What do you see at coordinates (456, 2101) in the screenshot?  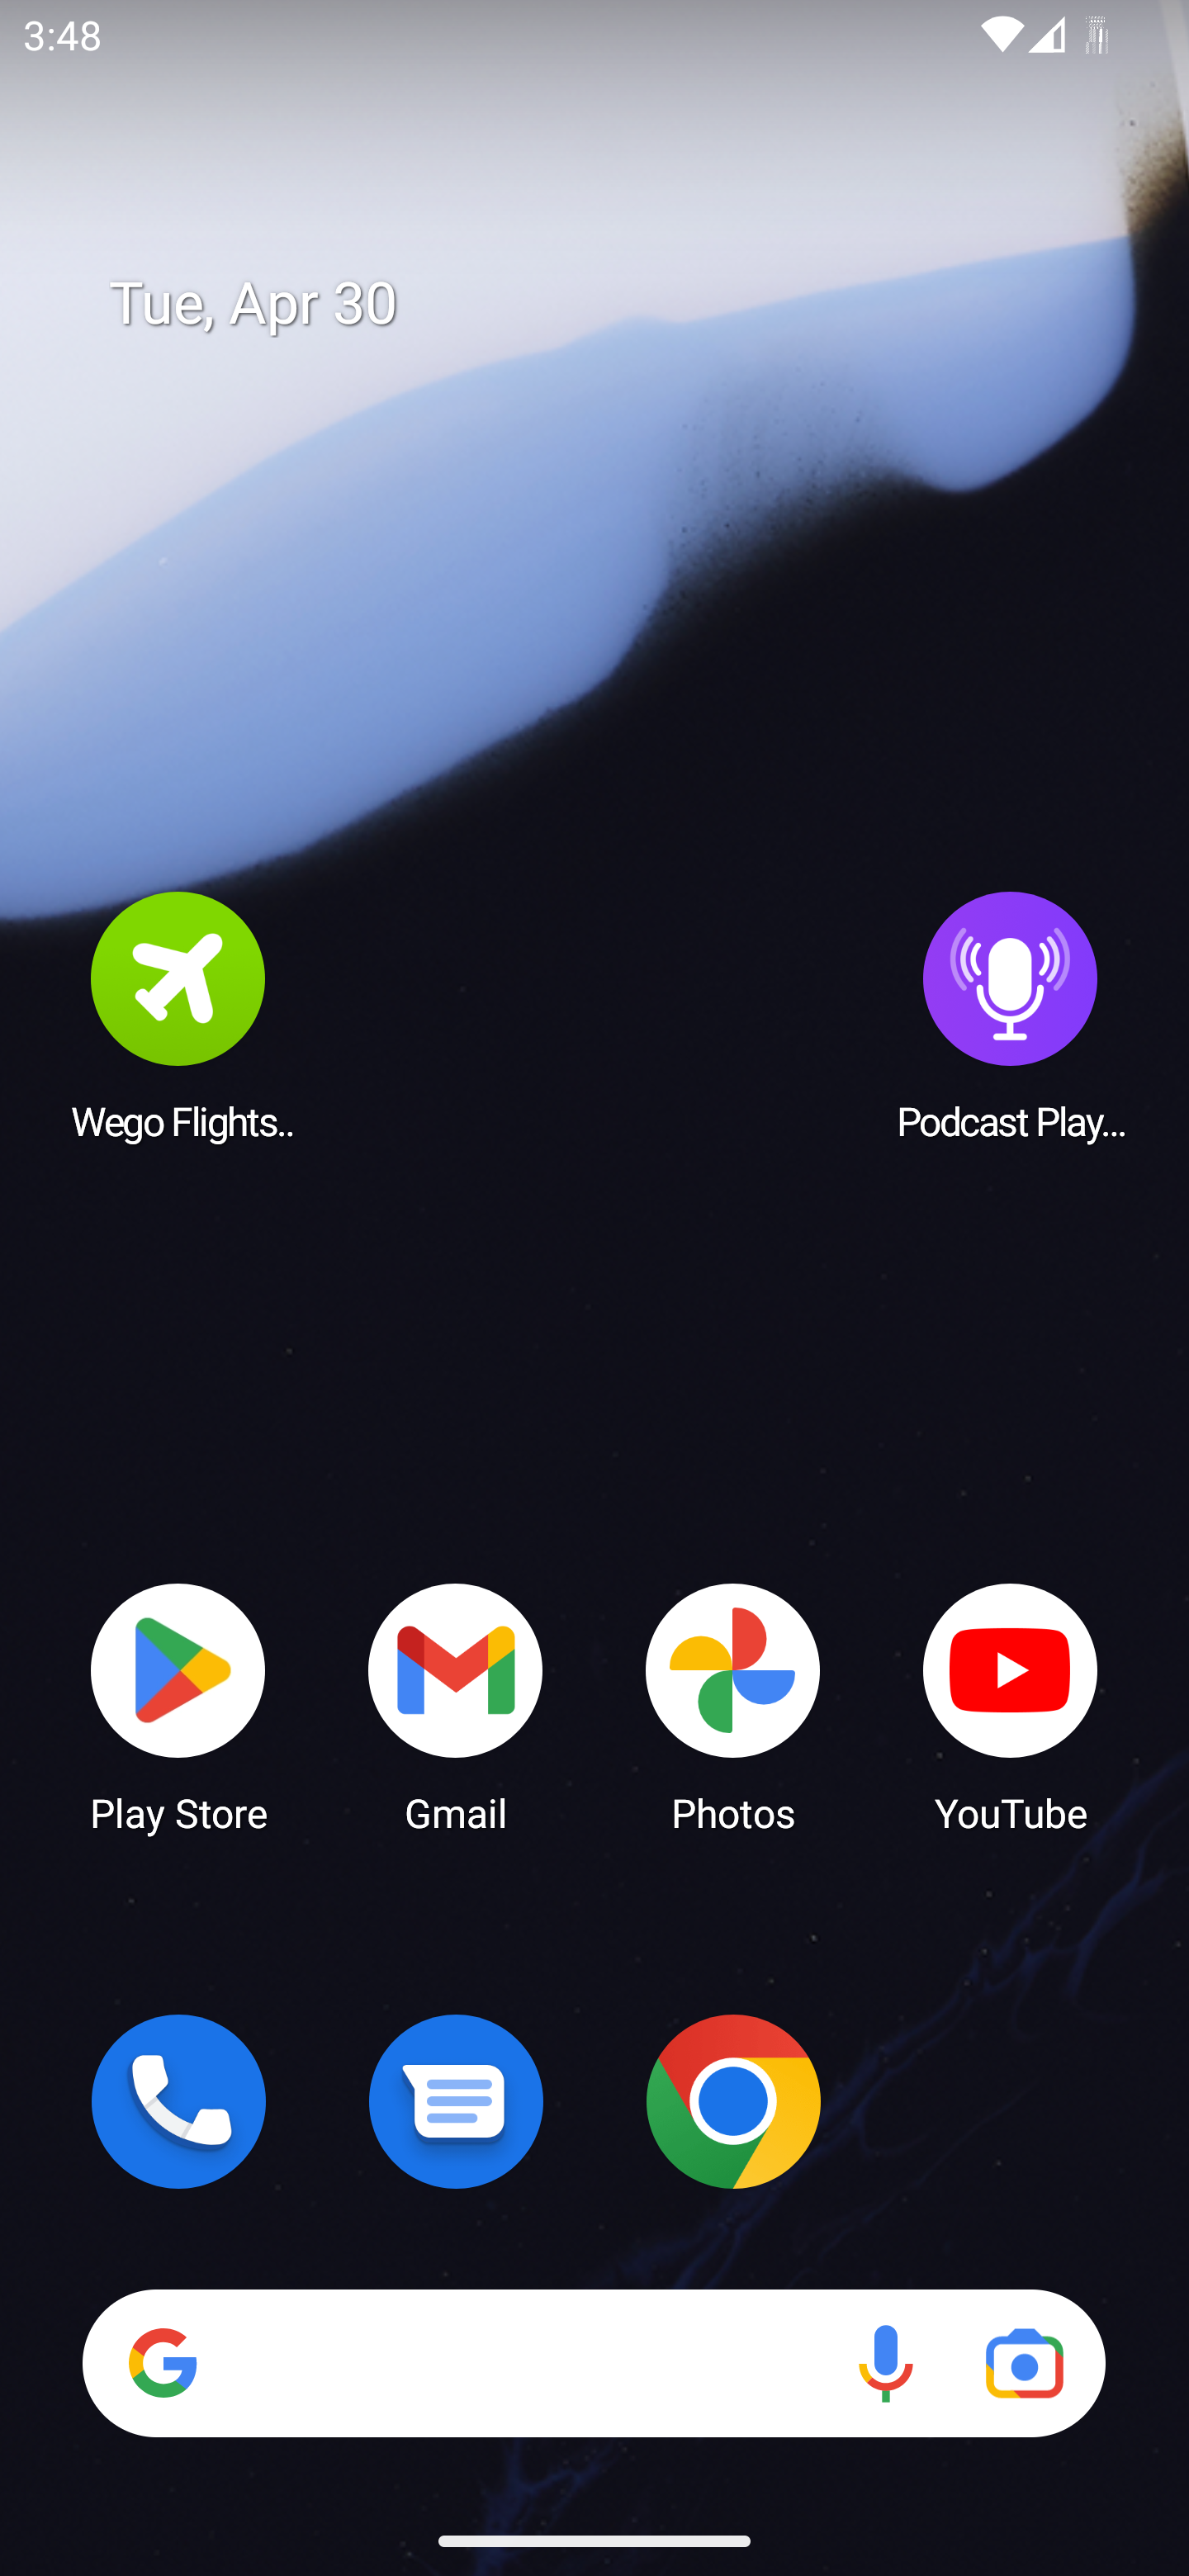 I see `Messages` at bounding box center [456, 2101].